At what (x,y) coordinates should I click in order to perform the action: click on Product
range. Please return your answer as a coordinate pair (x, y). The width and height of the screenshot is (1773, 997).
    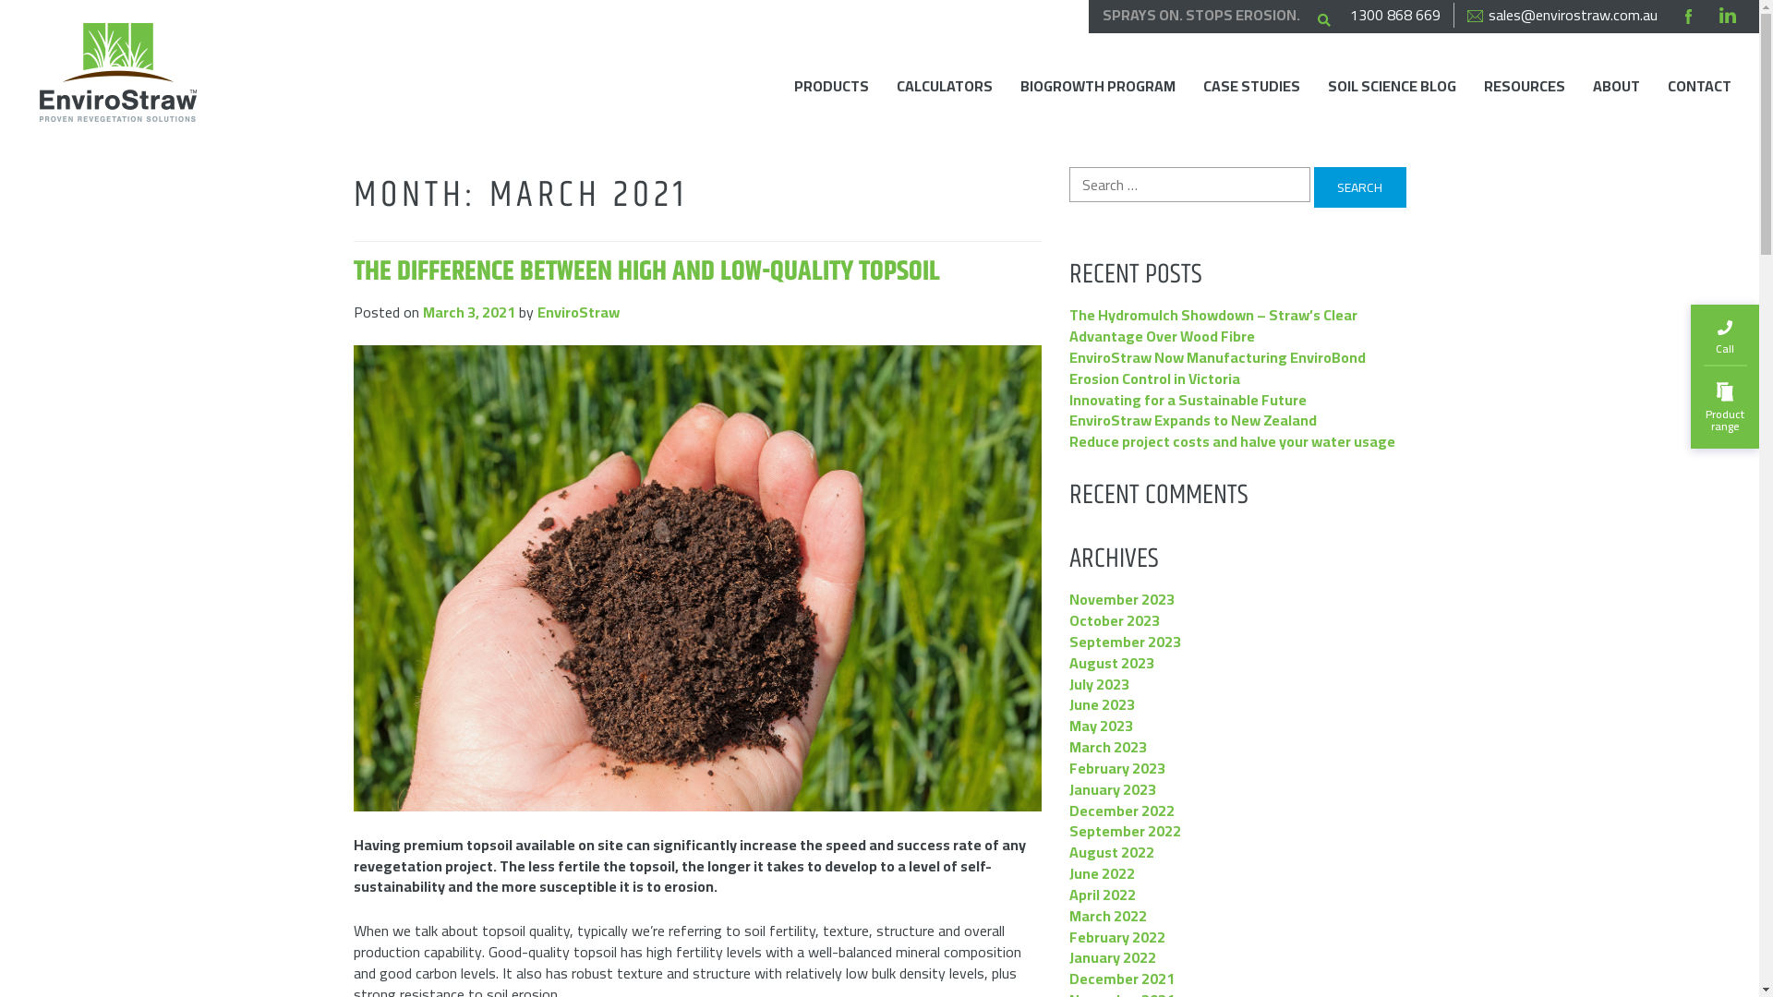
    Looking at the image, I should click on (1725, 408).